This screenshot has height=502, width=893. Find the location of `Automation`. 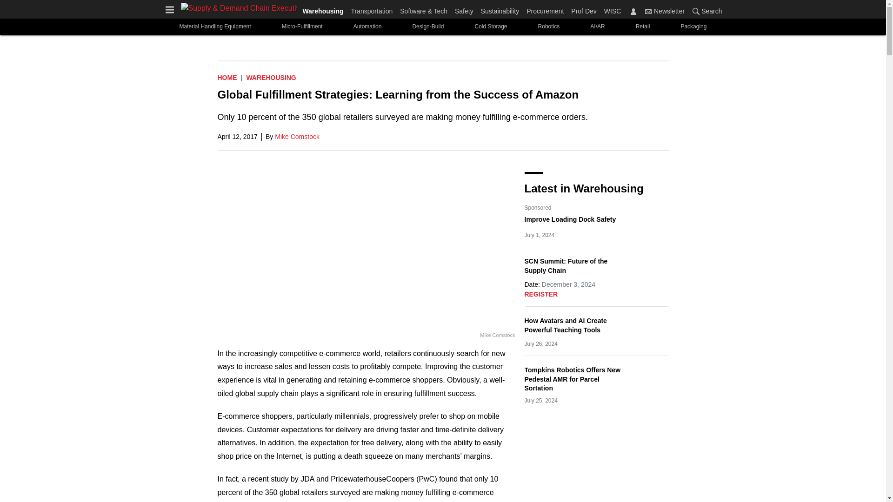

Automation is located at coordinates (367, 26).